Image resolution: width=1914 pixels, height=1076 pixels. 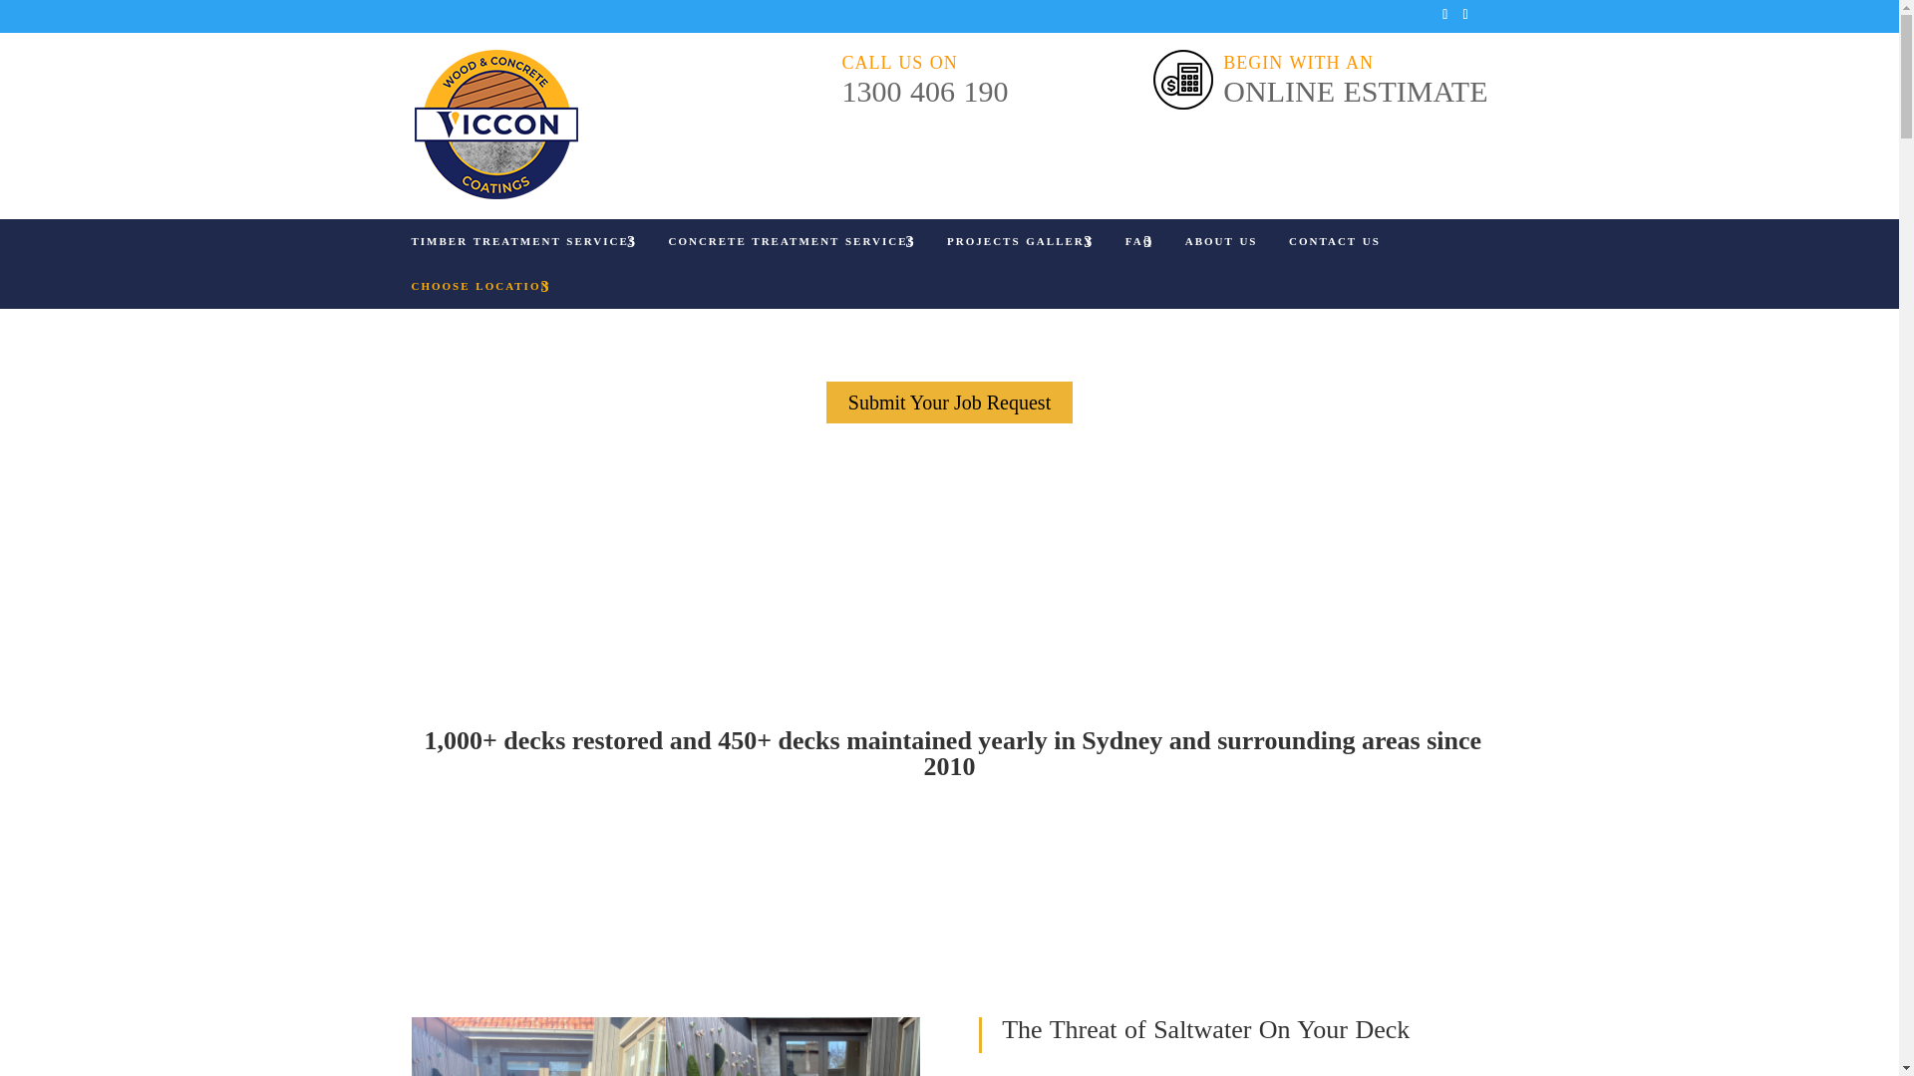 I want to click on 1300 406 190, so click(x=925, y=91).